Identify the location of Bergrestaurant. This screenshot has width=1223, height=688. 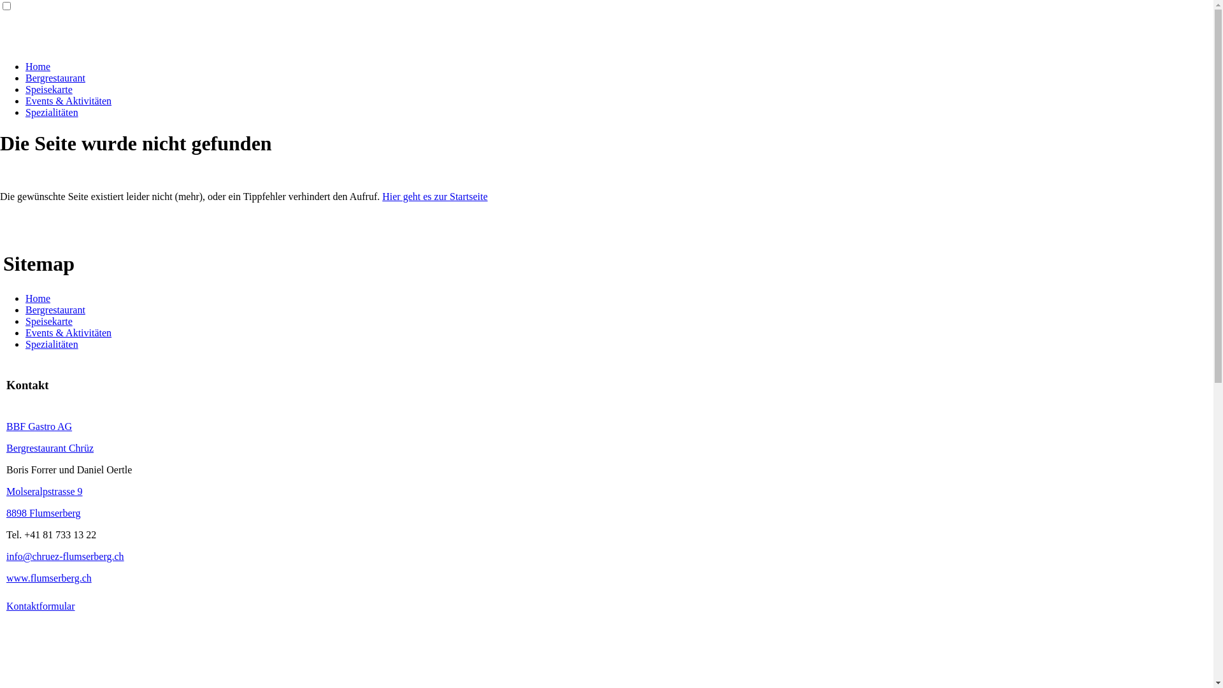
(55, 78).